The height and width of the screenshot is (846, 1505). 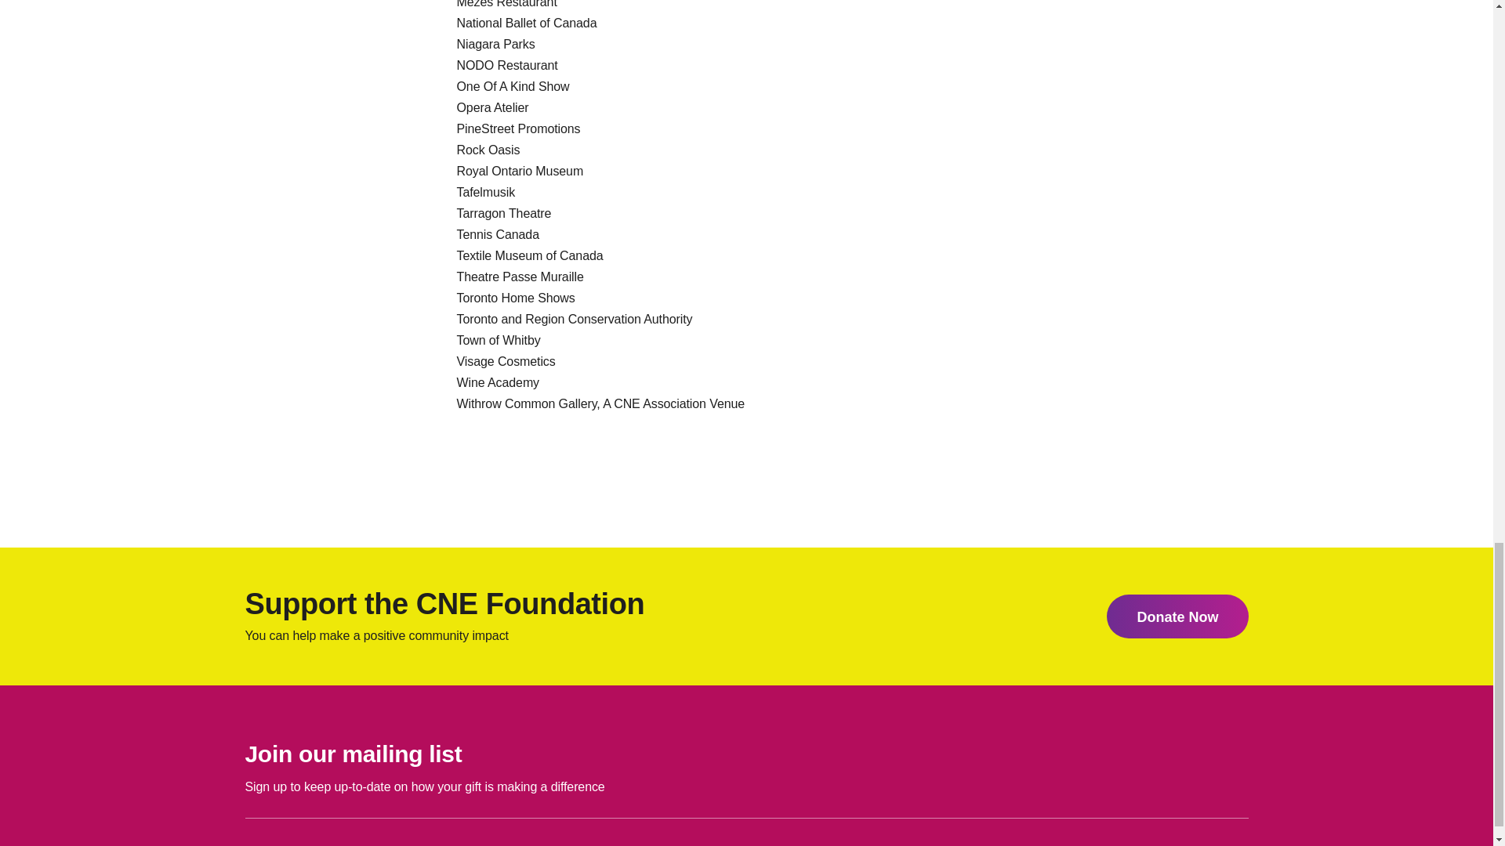 What do you see at coordinates (1177, 616) in the screenshot?
I see `Donate Now` at bounding box center [1177, 616].